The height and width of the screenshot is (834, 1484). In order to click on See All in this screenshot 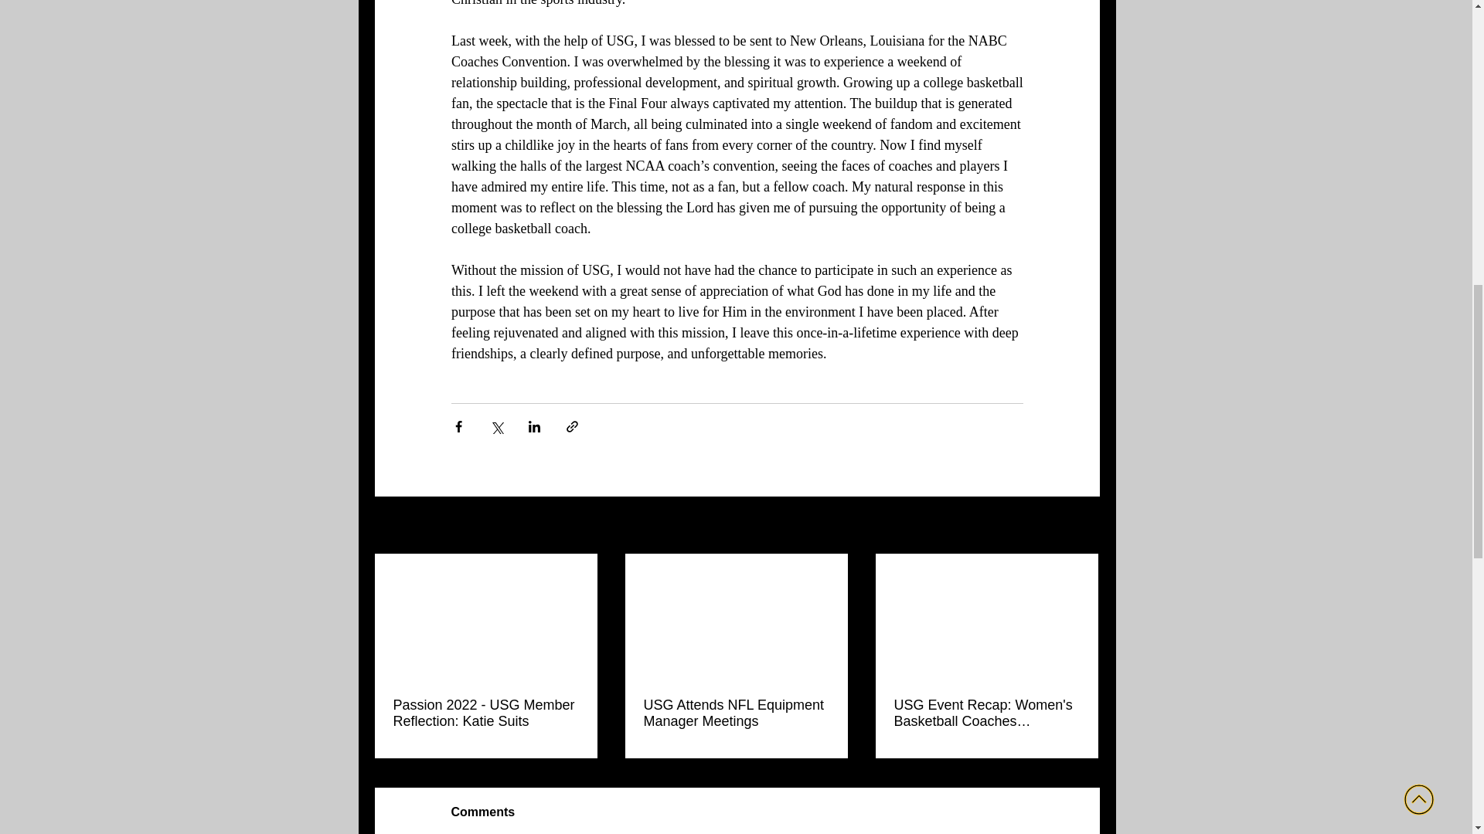, I will do `click(1084, 525)`.